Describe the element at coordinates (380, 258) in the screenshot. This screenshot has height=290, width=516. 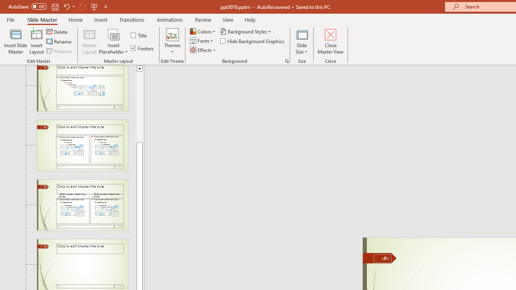
I see `Freeform 11` at that location.